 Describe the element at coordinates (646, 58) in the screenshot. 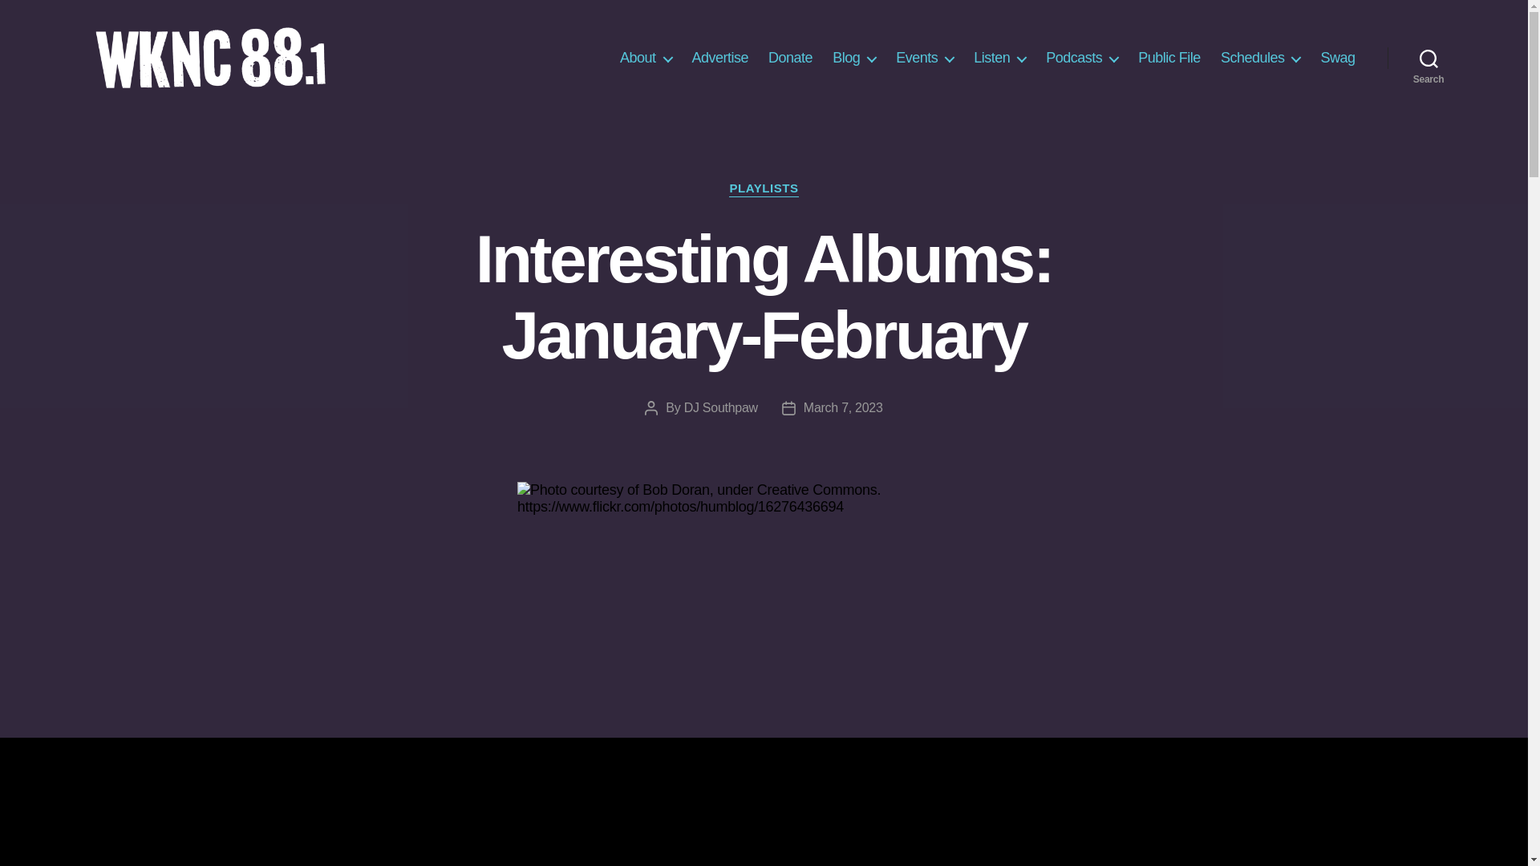

I see `About` at that location.